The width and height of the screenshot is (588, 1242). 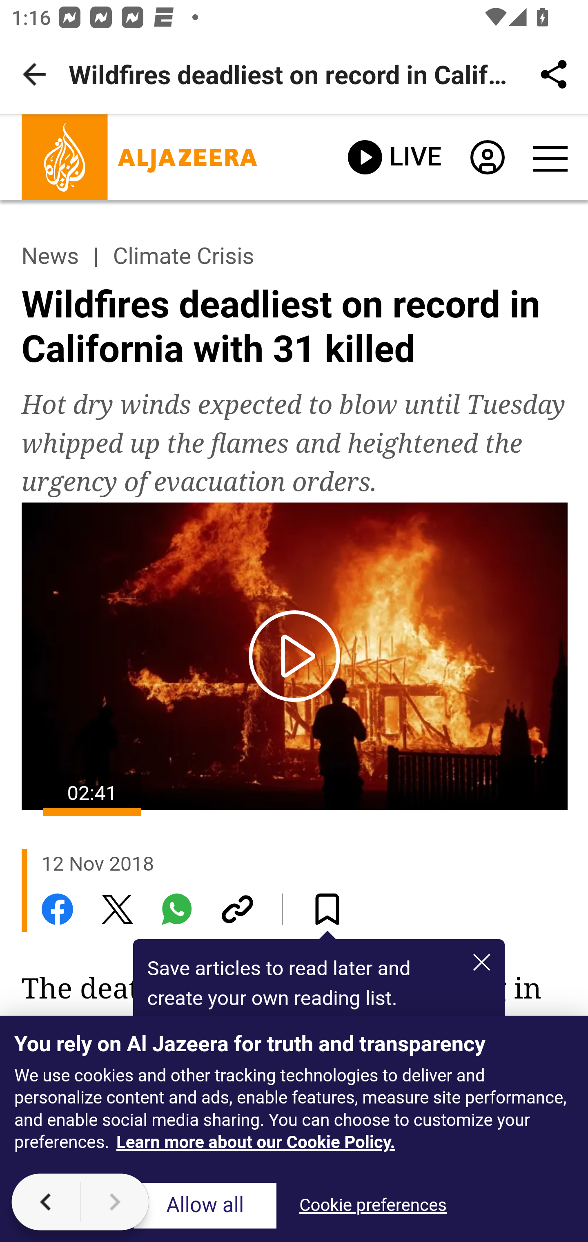 I want to click on Click here to play video California fire, so click(x=294, y=656).